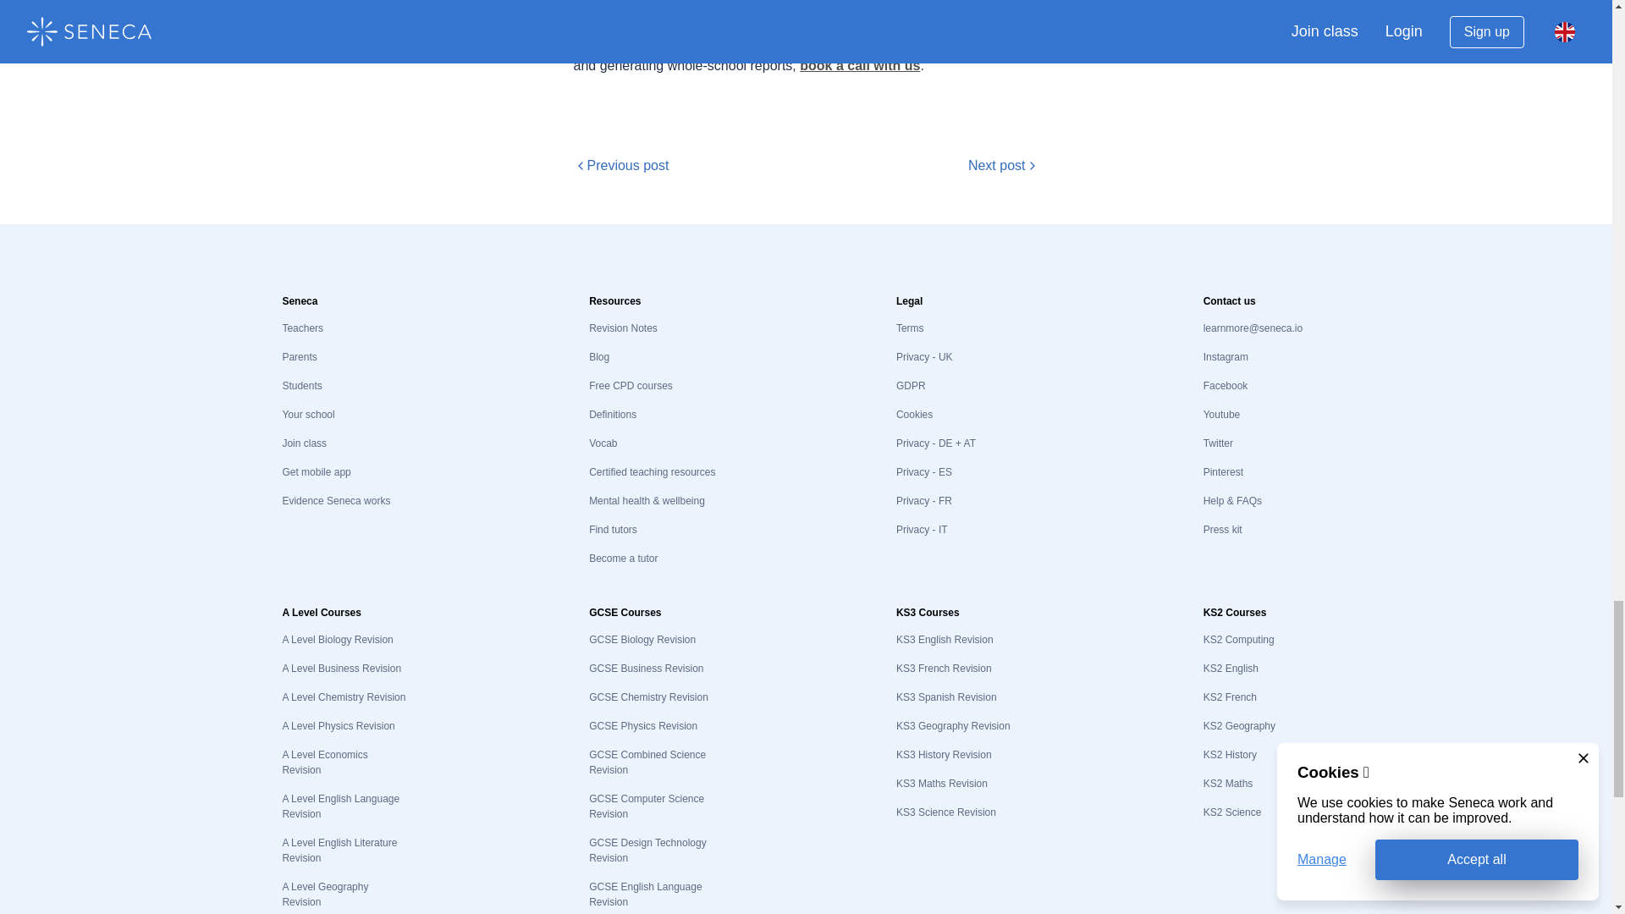 This screenshot has width=1625, height=914. What do you see at coordinates (911, 386) in the screenshot?
I see `GDPR` at bounding box center [911, 386].